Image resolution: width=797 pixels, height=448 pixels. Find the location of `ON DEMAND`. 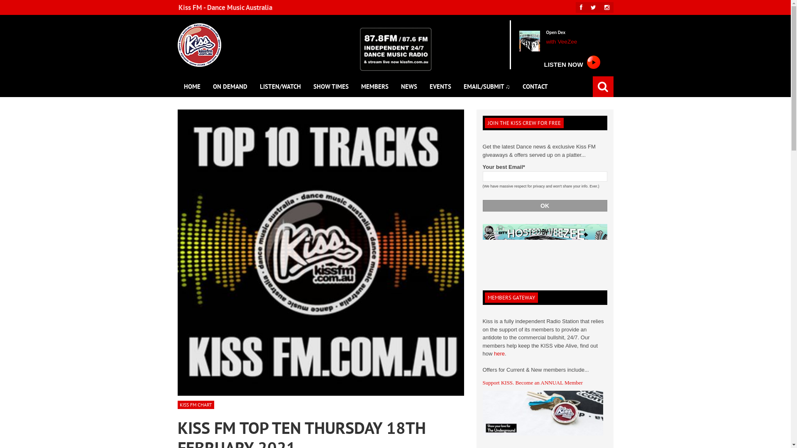

ON DEMAND is located at coordinates (230, 87).